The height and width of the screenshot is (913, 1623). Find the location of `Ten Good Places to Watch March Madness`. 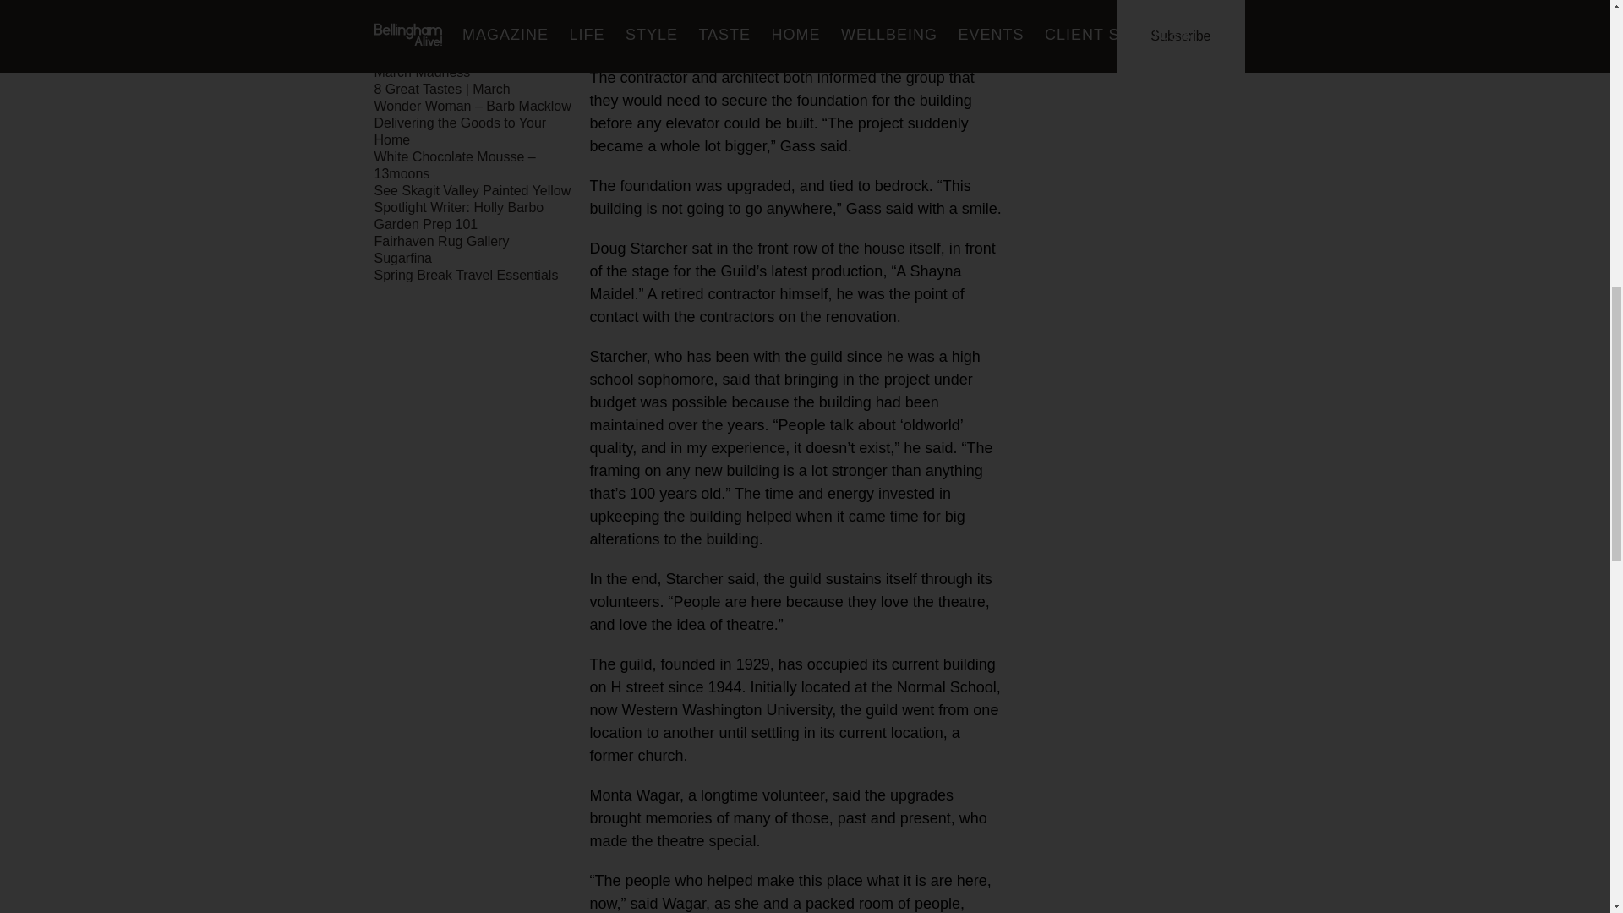

Ten Good Places to Watch March Madness is located at coordinates (453, 63).